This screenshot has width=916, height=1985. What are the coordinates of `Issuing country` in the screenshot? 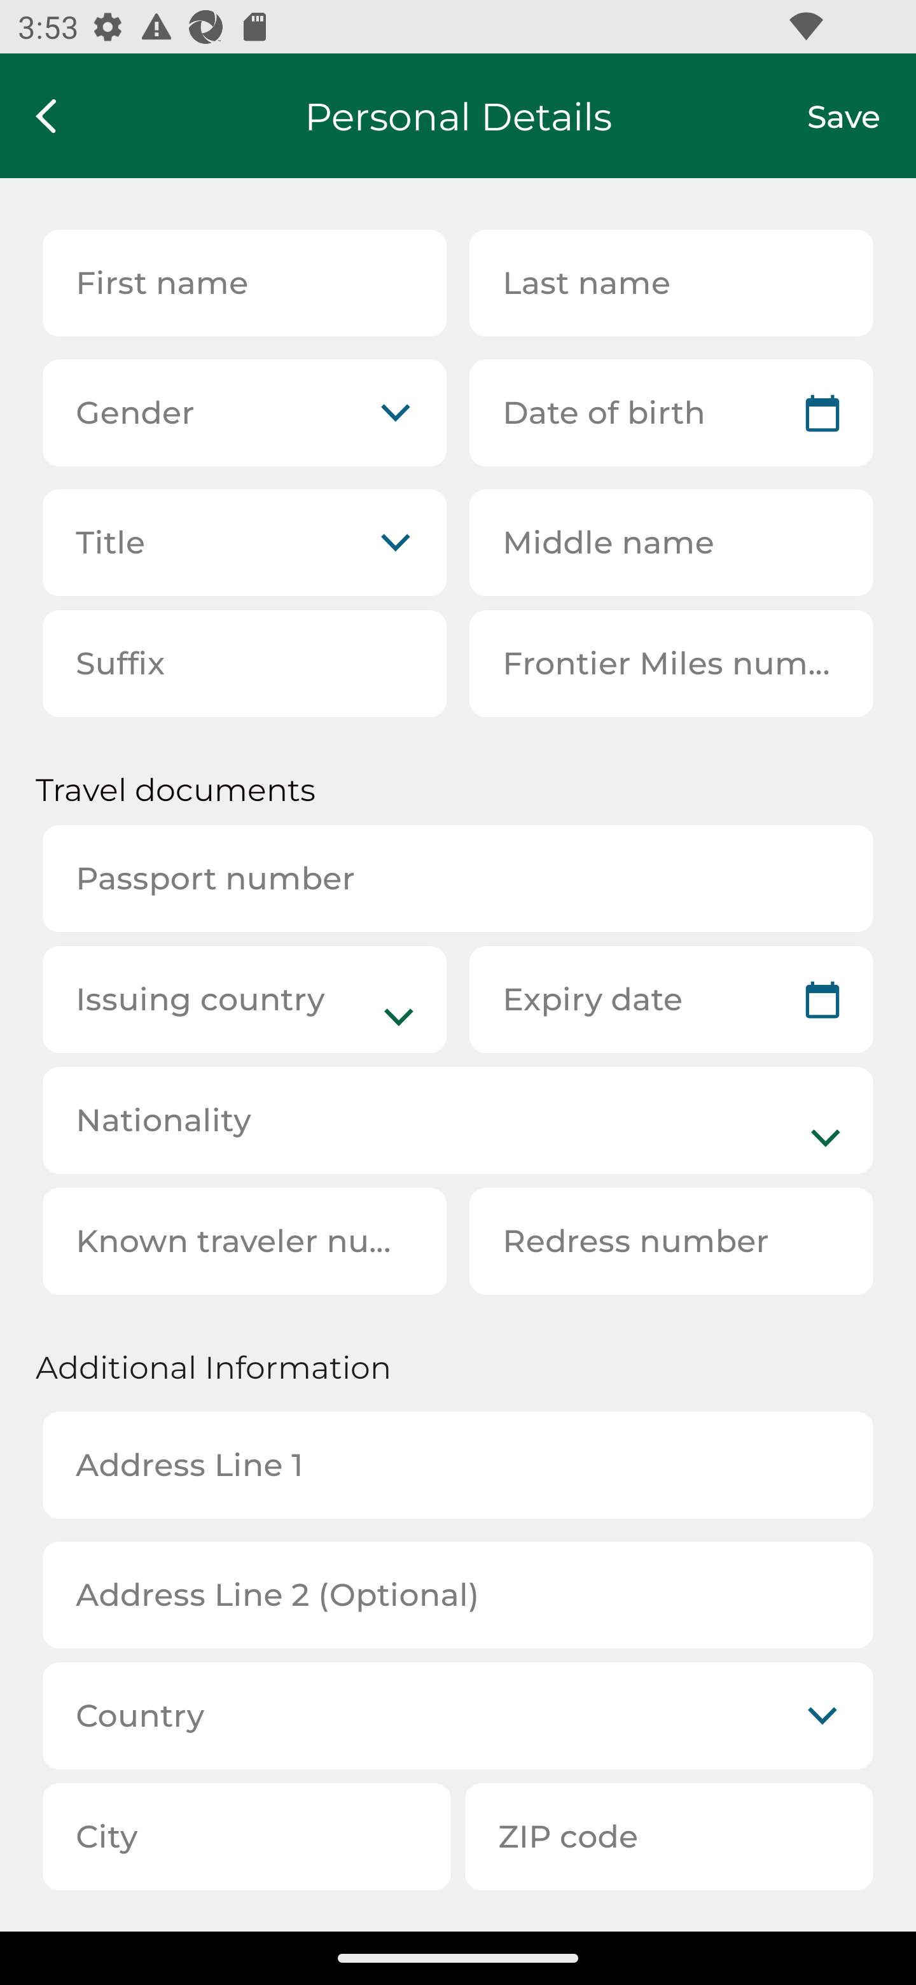 It's located at (244, 999).